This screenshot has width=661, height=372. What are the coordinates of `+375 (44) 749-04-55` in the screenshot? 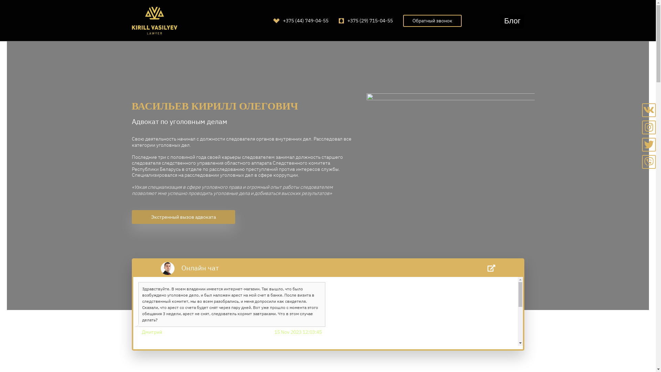 It's located at (301, 21).